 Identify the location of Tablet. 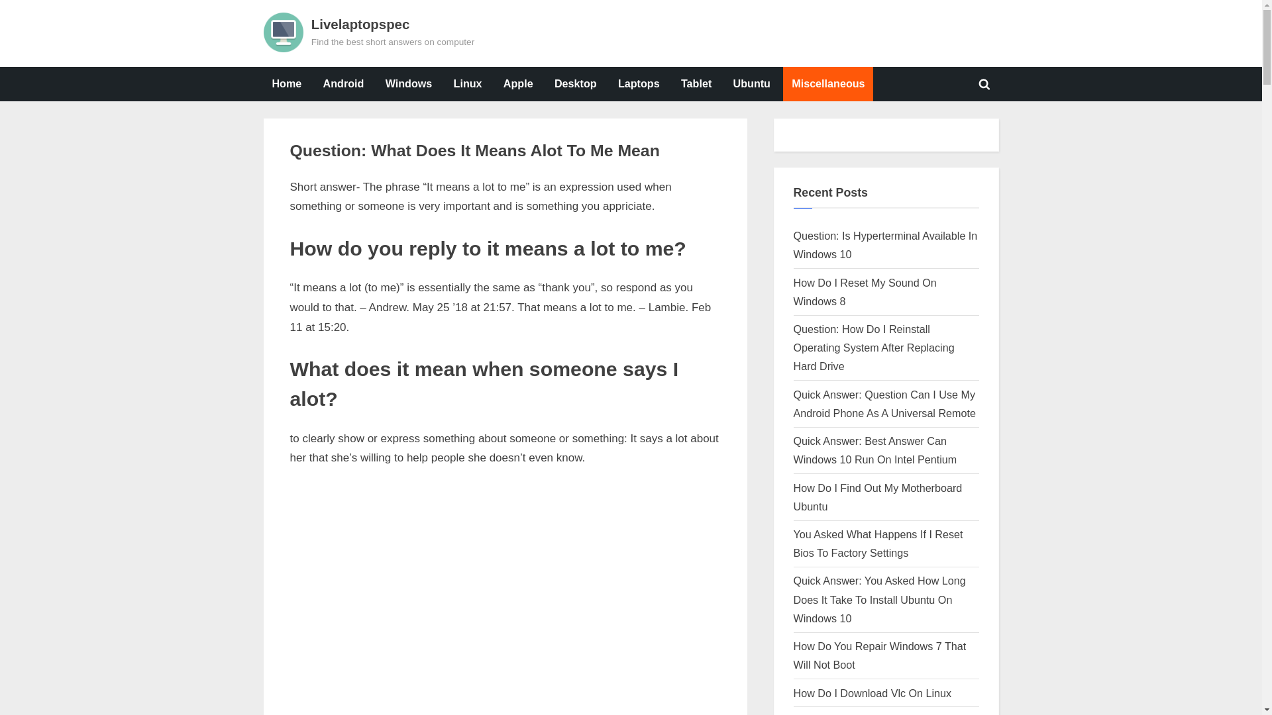
(696, 84).